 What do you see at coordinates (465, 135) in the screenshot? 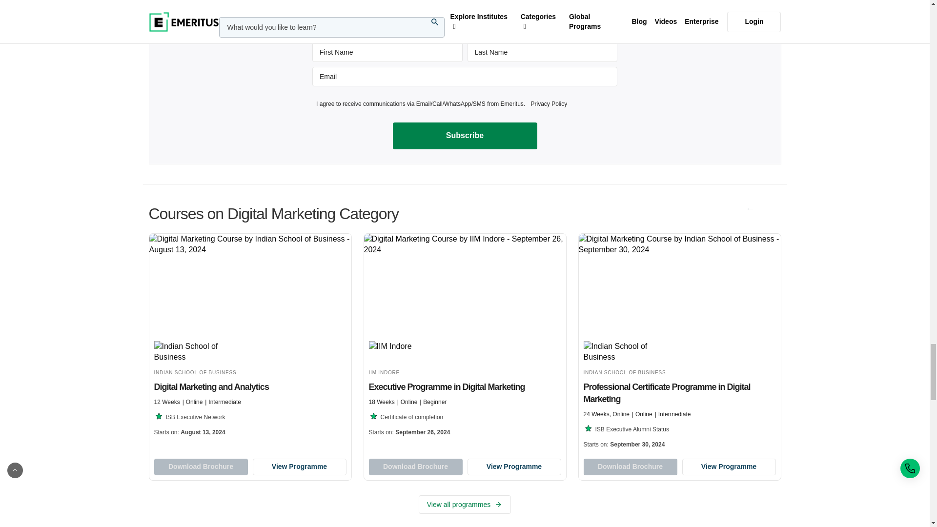
I see `Subscribe` at bounding box center [465, 135].